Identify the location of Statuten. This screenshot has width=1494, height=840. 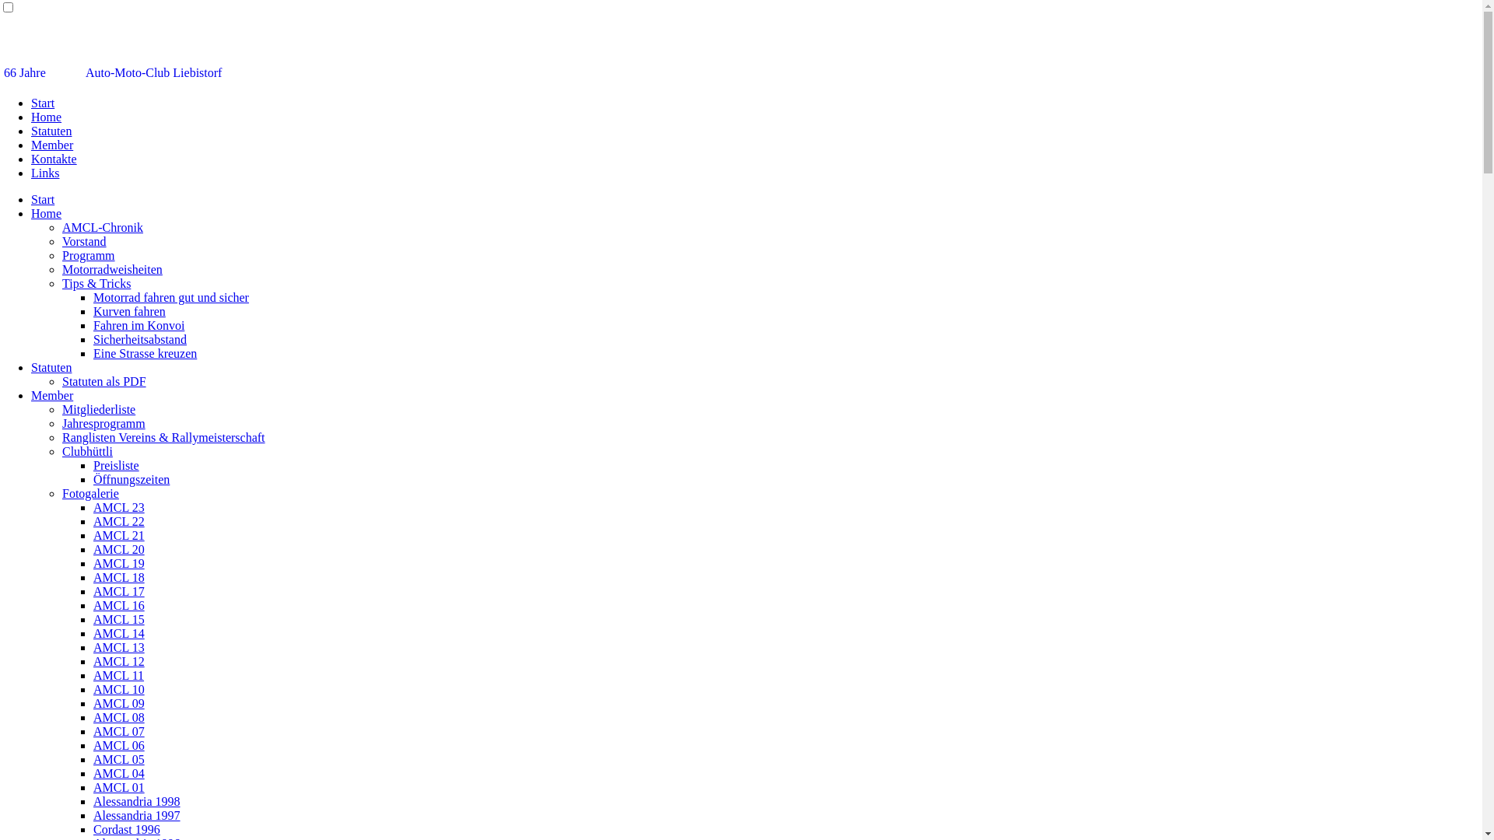
(51, 367).